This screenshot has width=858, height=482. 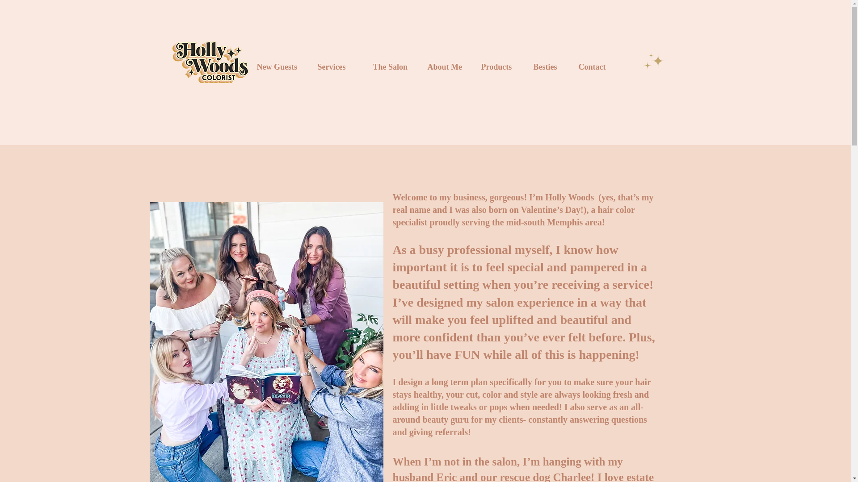 What do you see at coordinates (545, 67) in the screenshot?
I see `Besties` at bounding box center [545, 67].